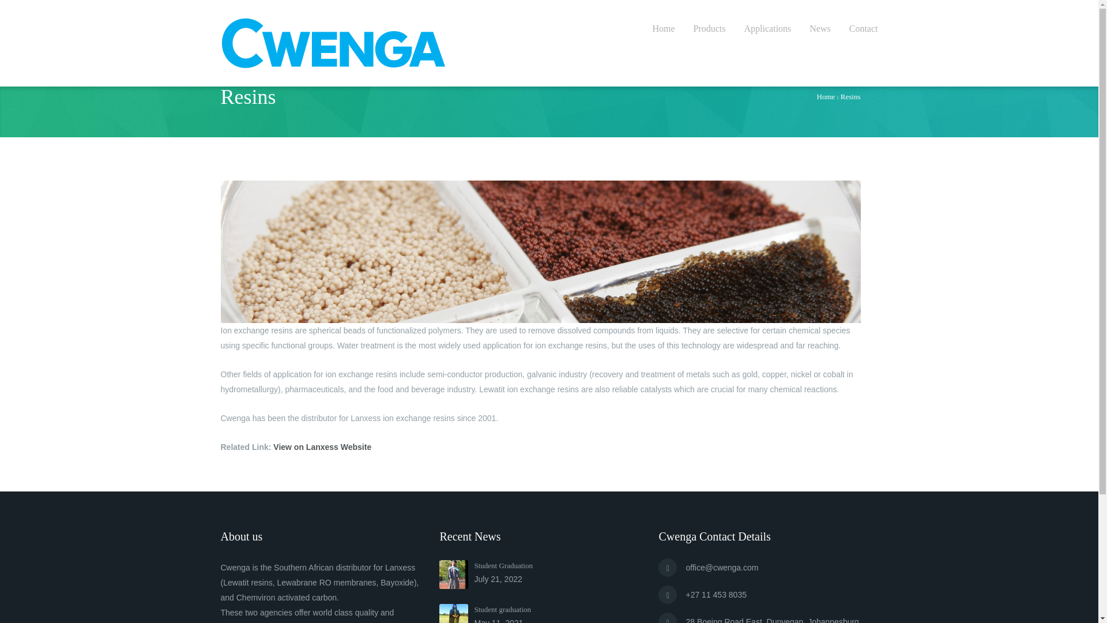  What do you see at coordinates (454, 574) in the screenshot?
I see `Student Graduation` at bounding box center [454, 574].